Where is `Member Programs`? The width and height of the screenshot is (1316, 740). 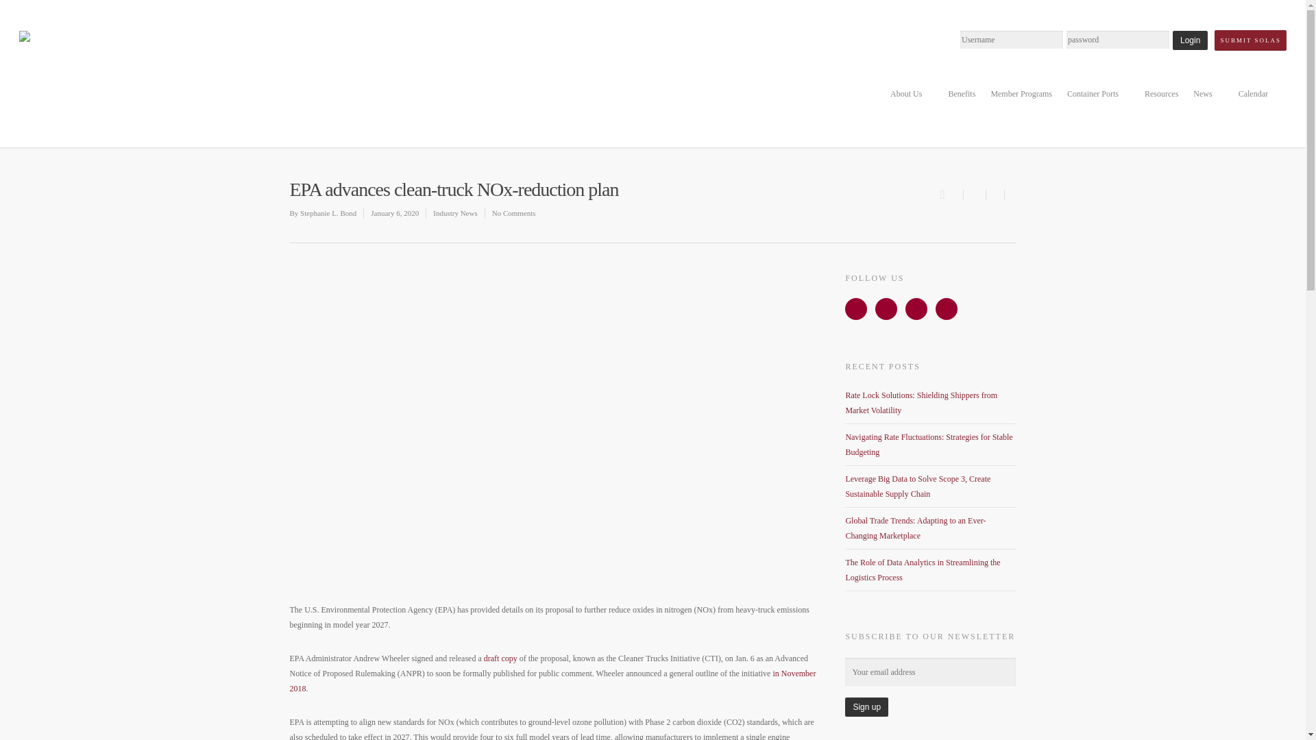
Member Programs is located at coordinates (1021, 103).